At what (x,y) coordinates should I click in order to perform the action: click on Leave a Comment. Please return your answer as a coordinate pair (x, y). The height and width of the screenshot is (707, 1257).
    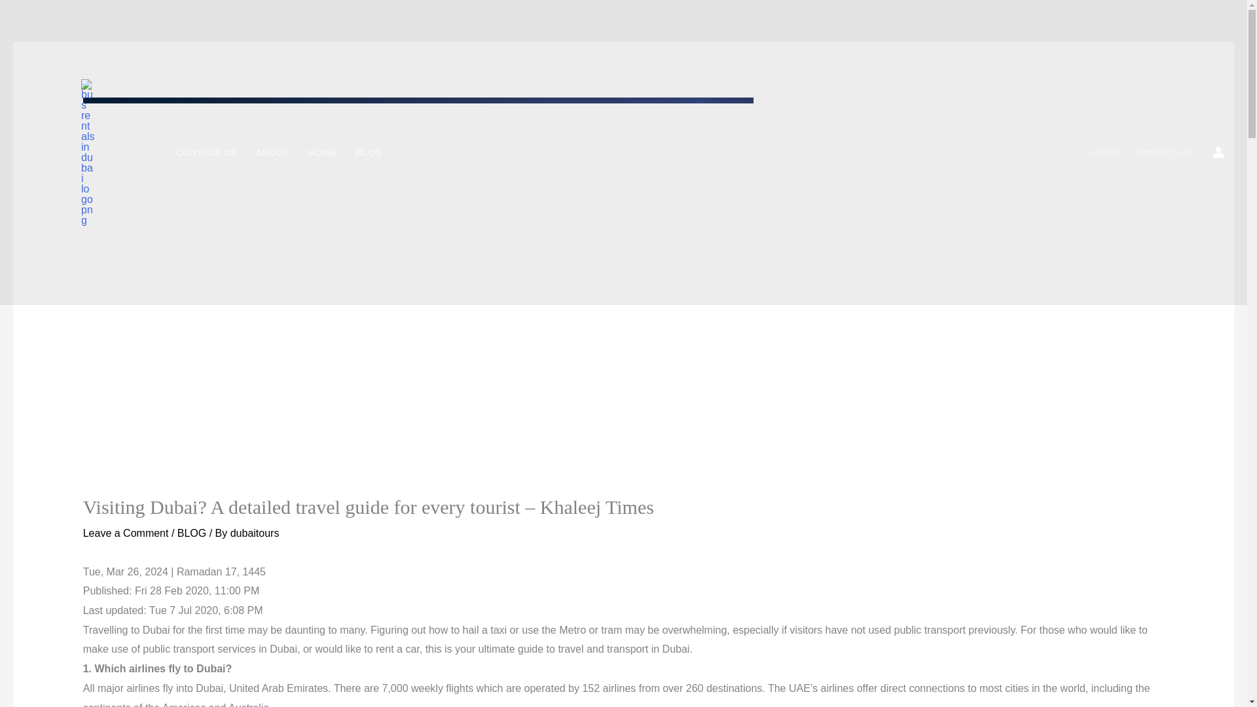
    Looking at the image, I should click on (126, 533).